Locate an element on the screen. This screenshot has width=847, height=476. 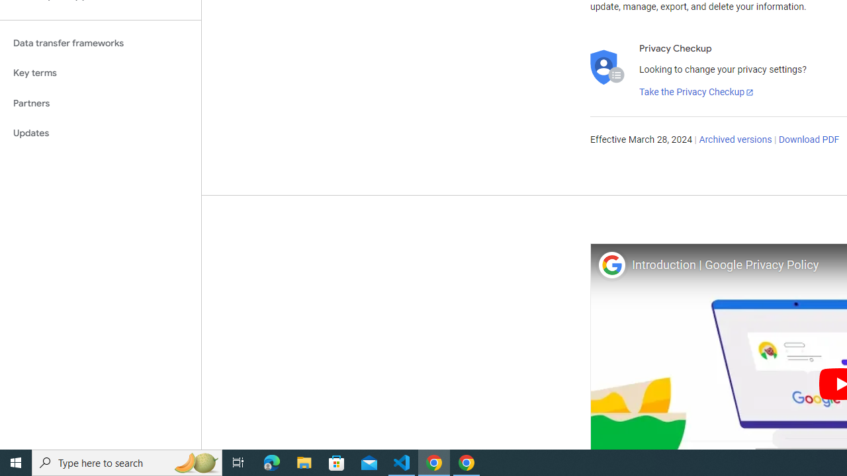
Download PDF is located at coordinates (809, 140).